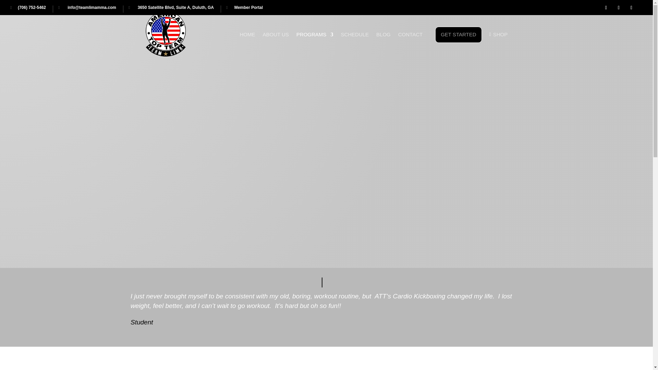 The height and width of the screenshot is (370, 658). I want to click on Member Portal, so click(244, 9).